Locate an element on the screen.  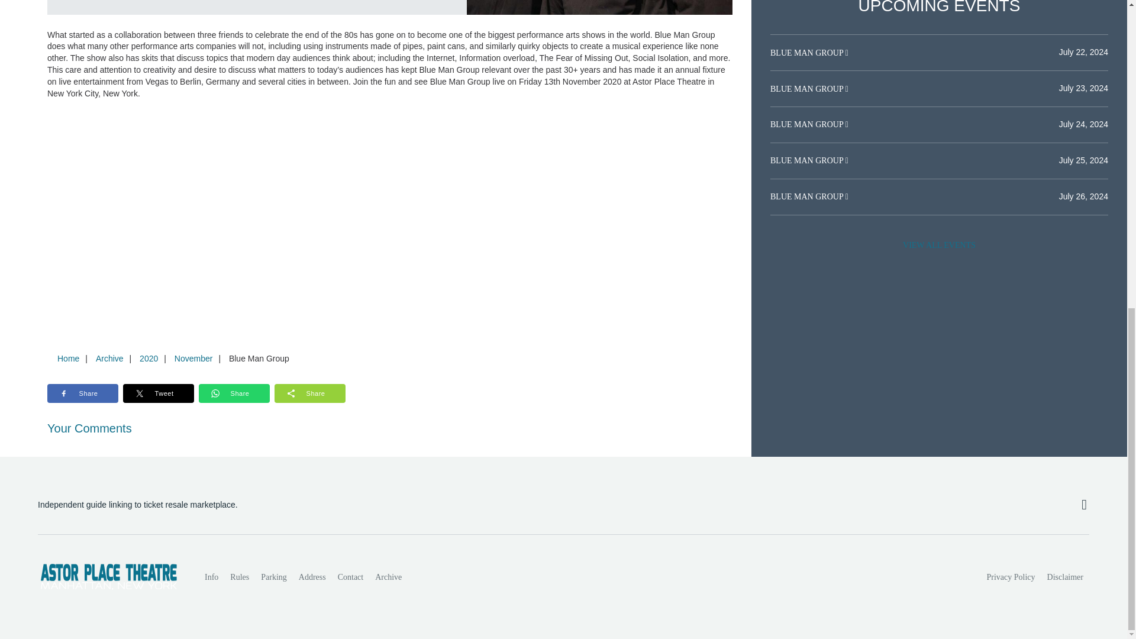
VIEW ALL EVENTS is located at coordinates (939, 246).